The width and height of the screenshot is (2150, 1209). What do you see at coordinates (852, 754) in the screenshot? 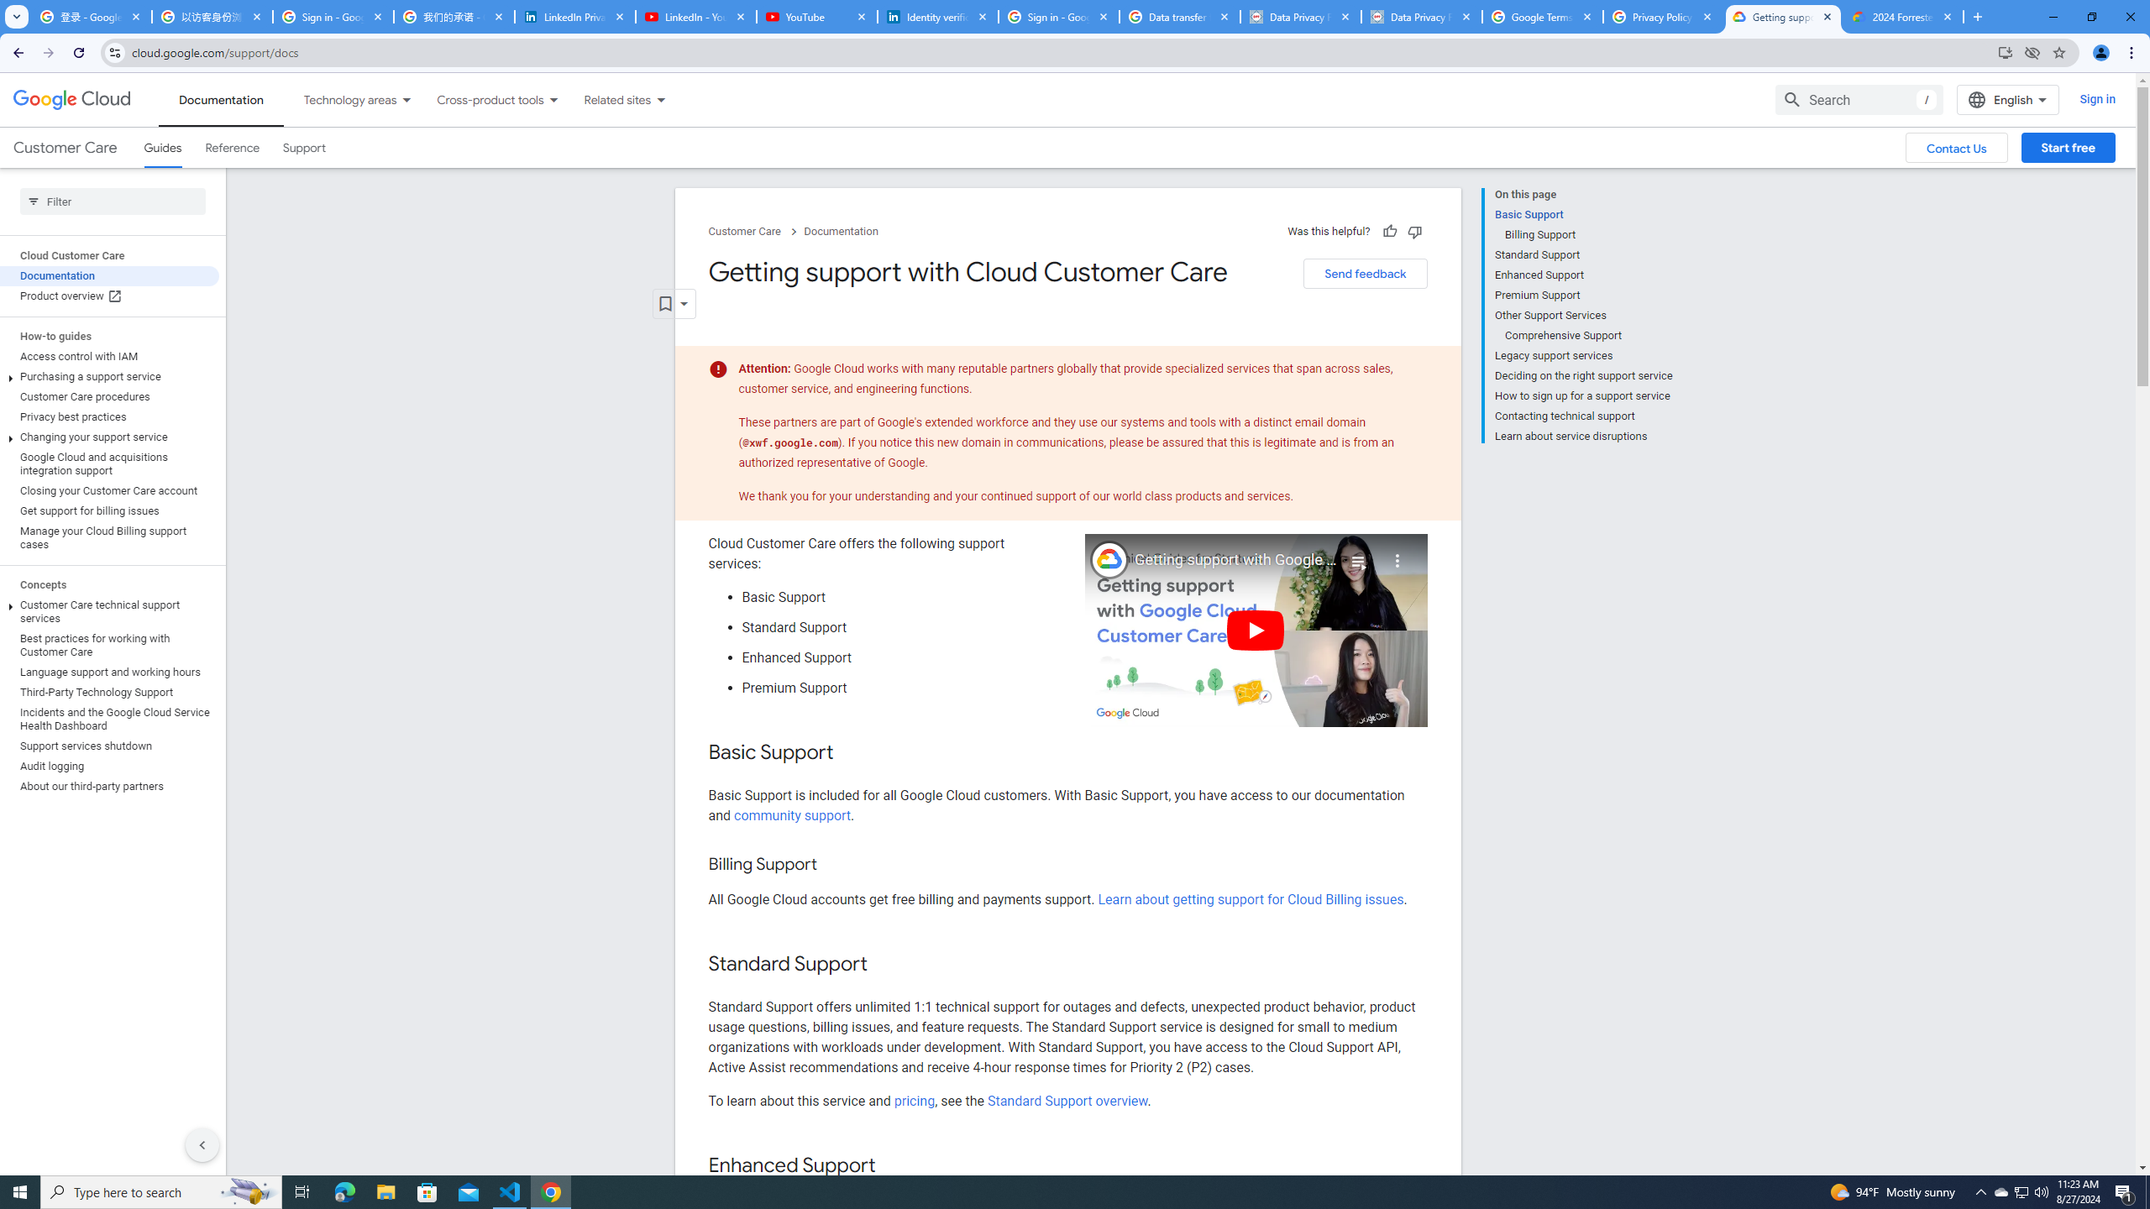
I see `Copy link to this section: Basic Support` at bounding box center [852, 754].